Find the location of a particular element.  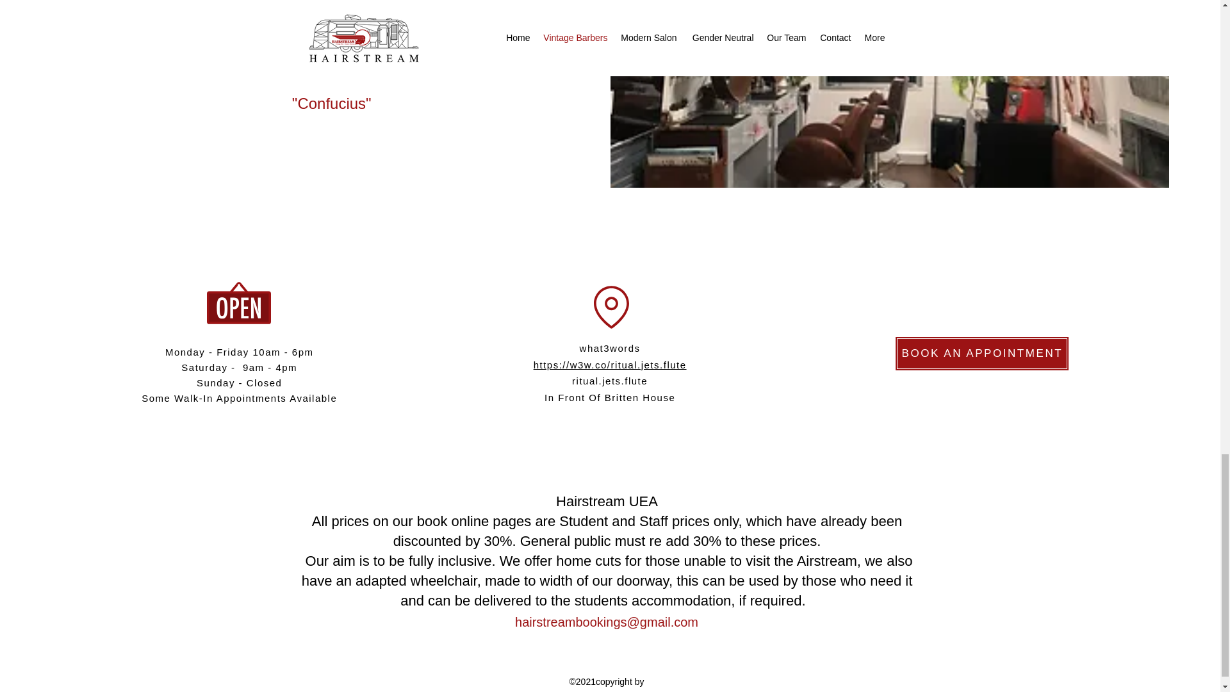

BOOK AN APPOINTMENT is located at coordinates (981, 353).